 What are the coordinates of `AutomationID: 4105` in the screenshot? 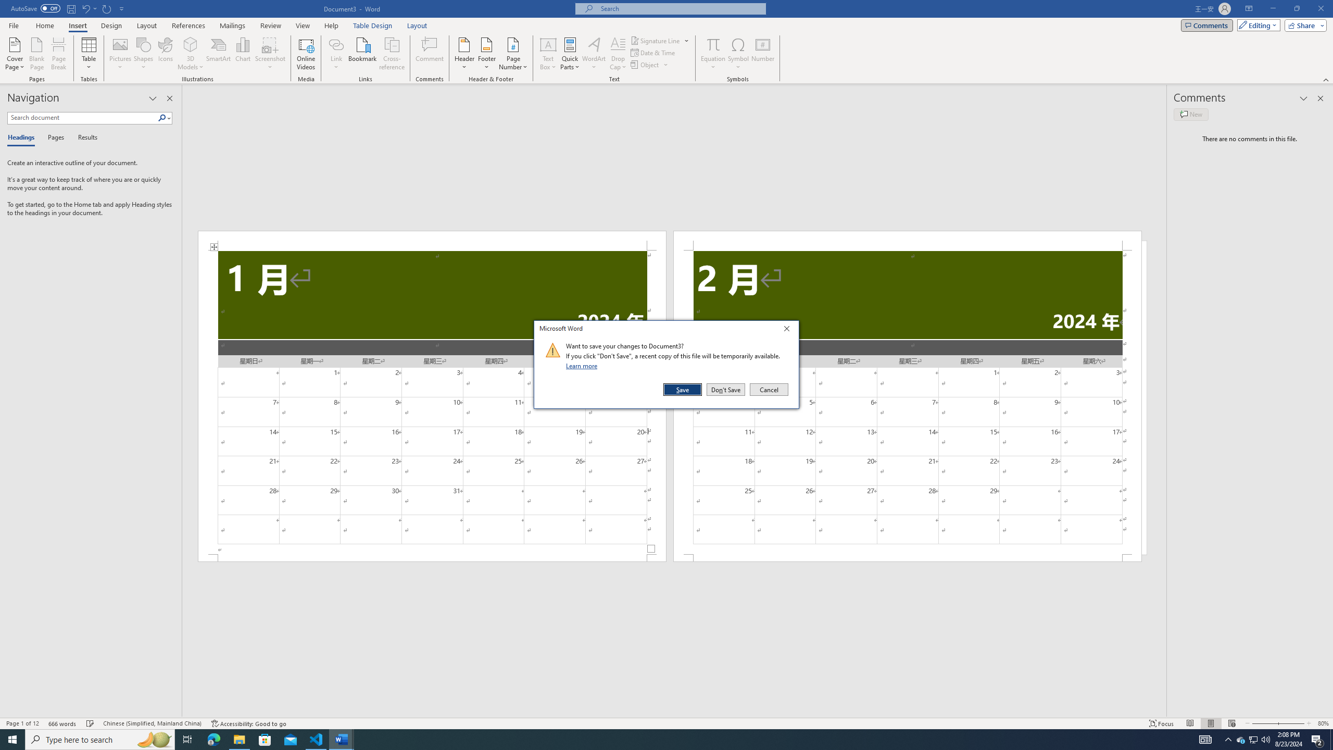 It's located at (69, 9).